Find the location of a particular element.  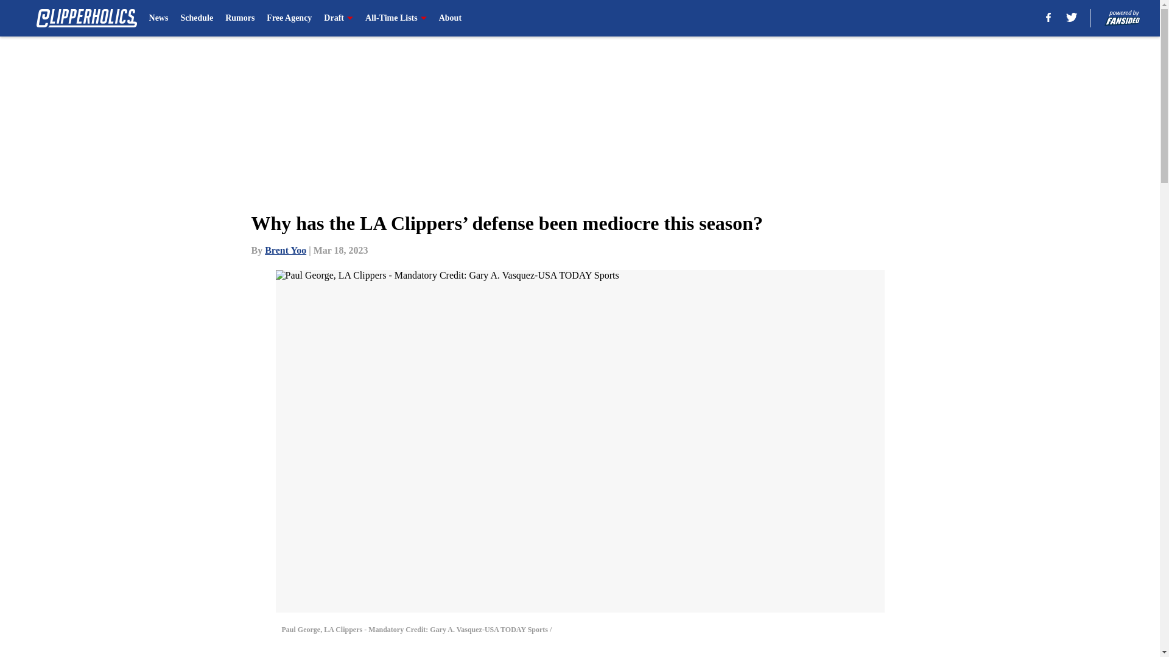

Free Agency is located at coordinates (289, 18).